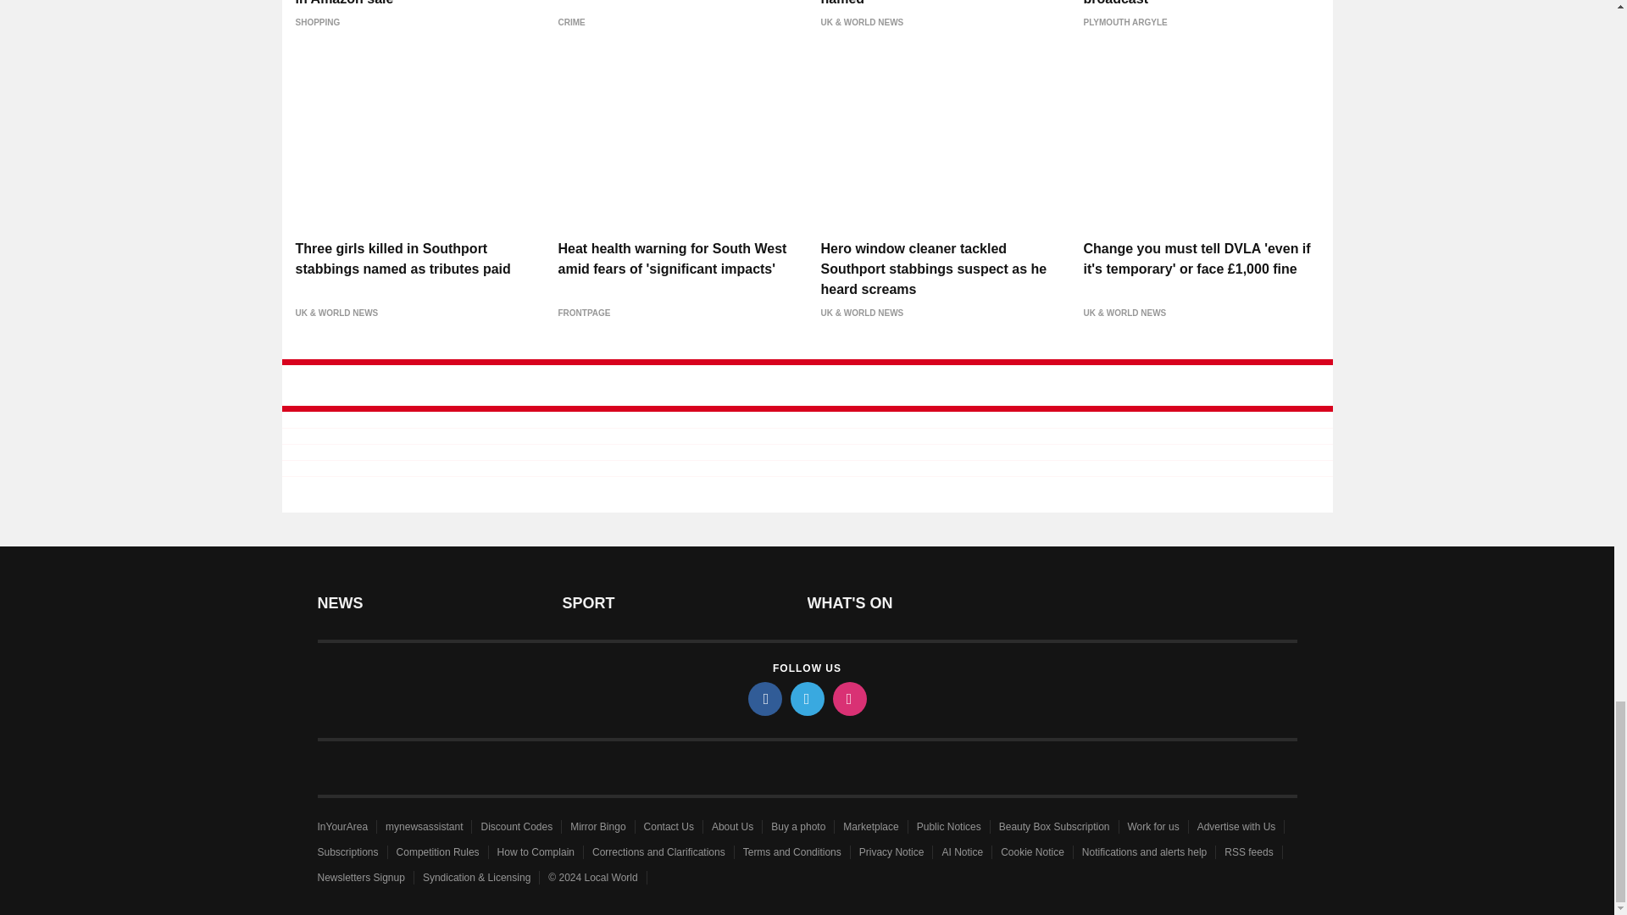 This screenshot has width=1627, height=915. I want to click on twitter, so click(806, 698).